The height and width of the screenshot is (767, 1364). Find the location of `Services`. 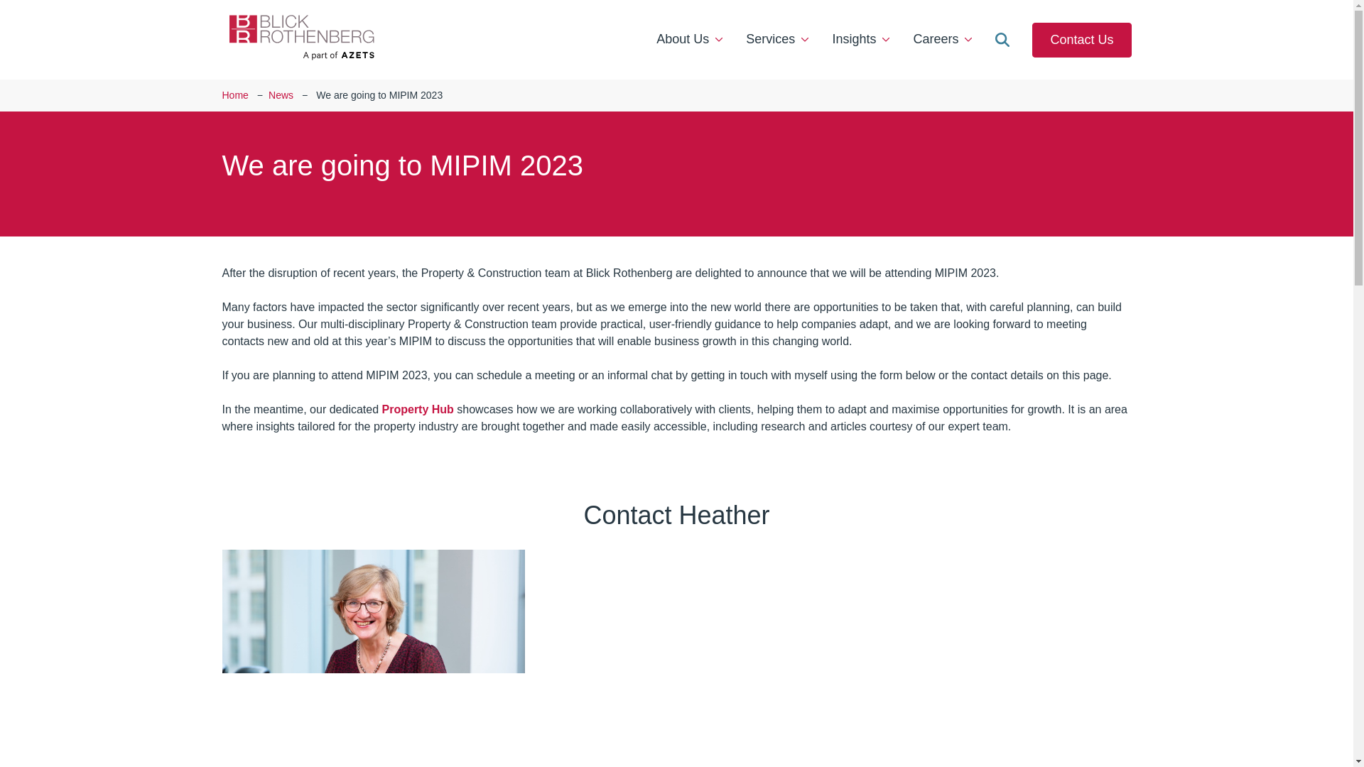

Services is located at coordinates (777, 40).